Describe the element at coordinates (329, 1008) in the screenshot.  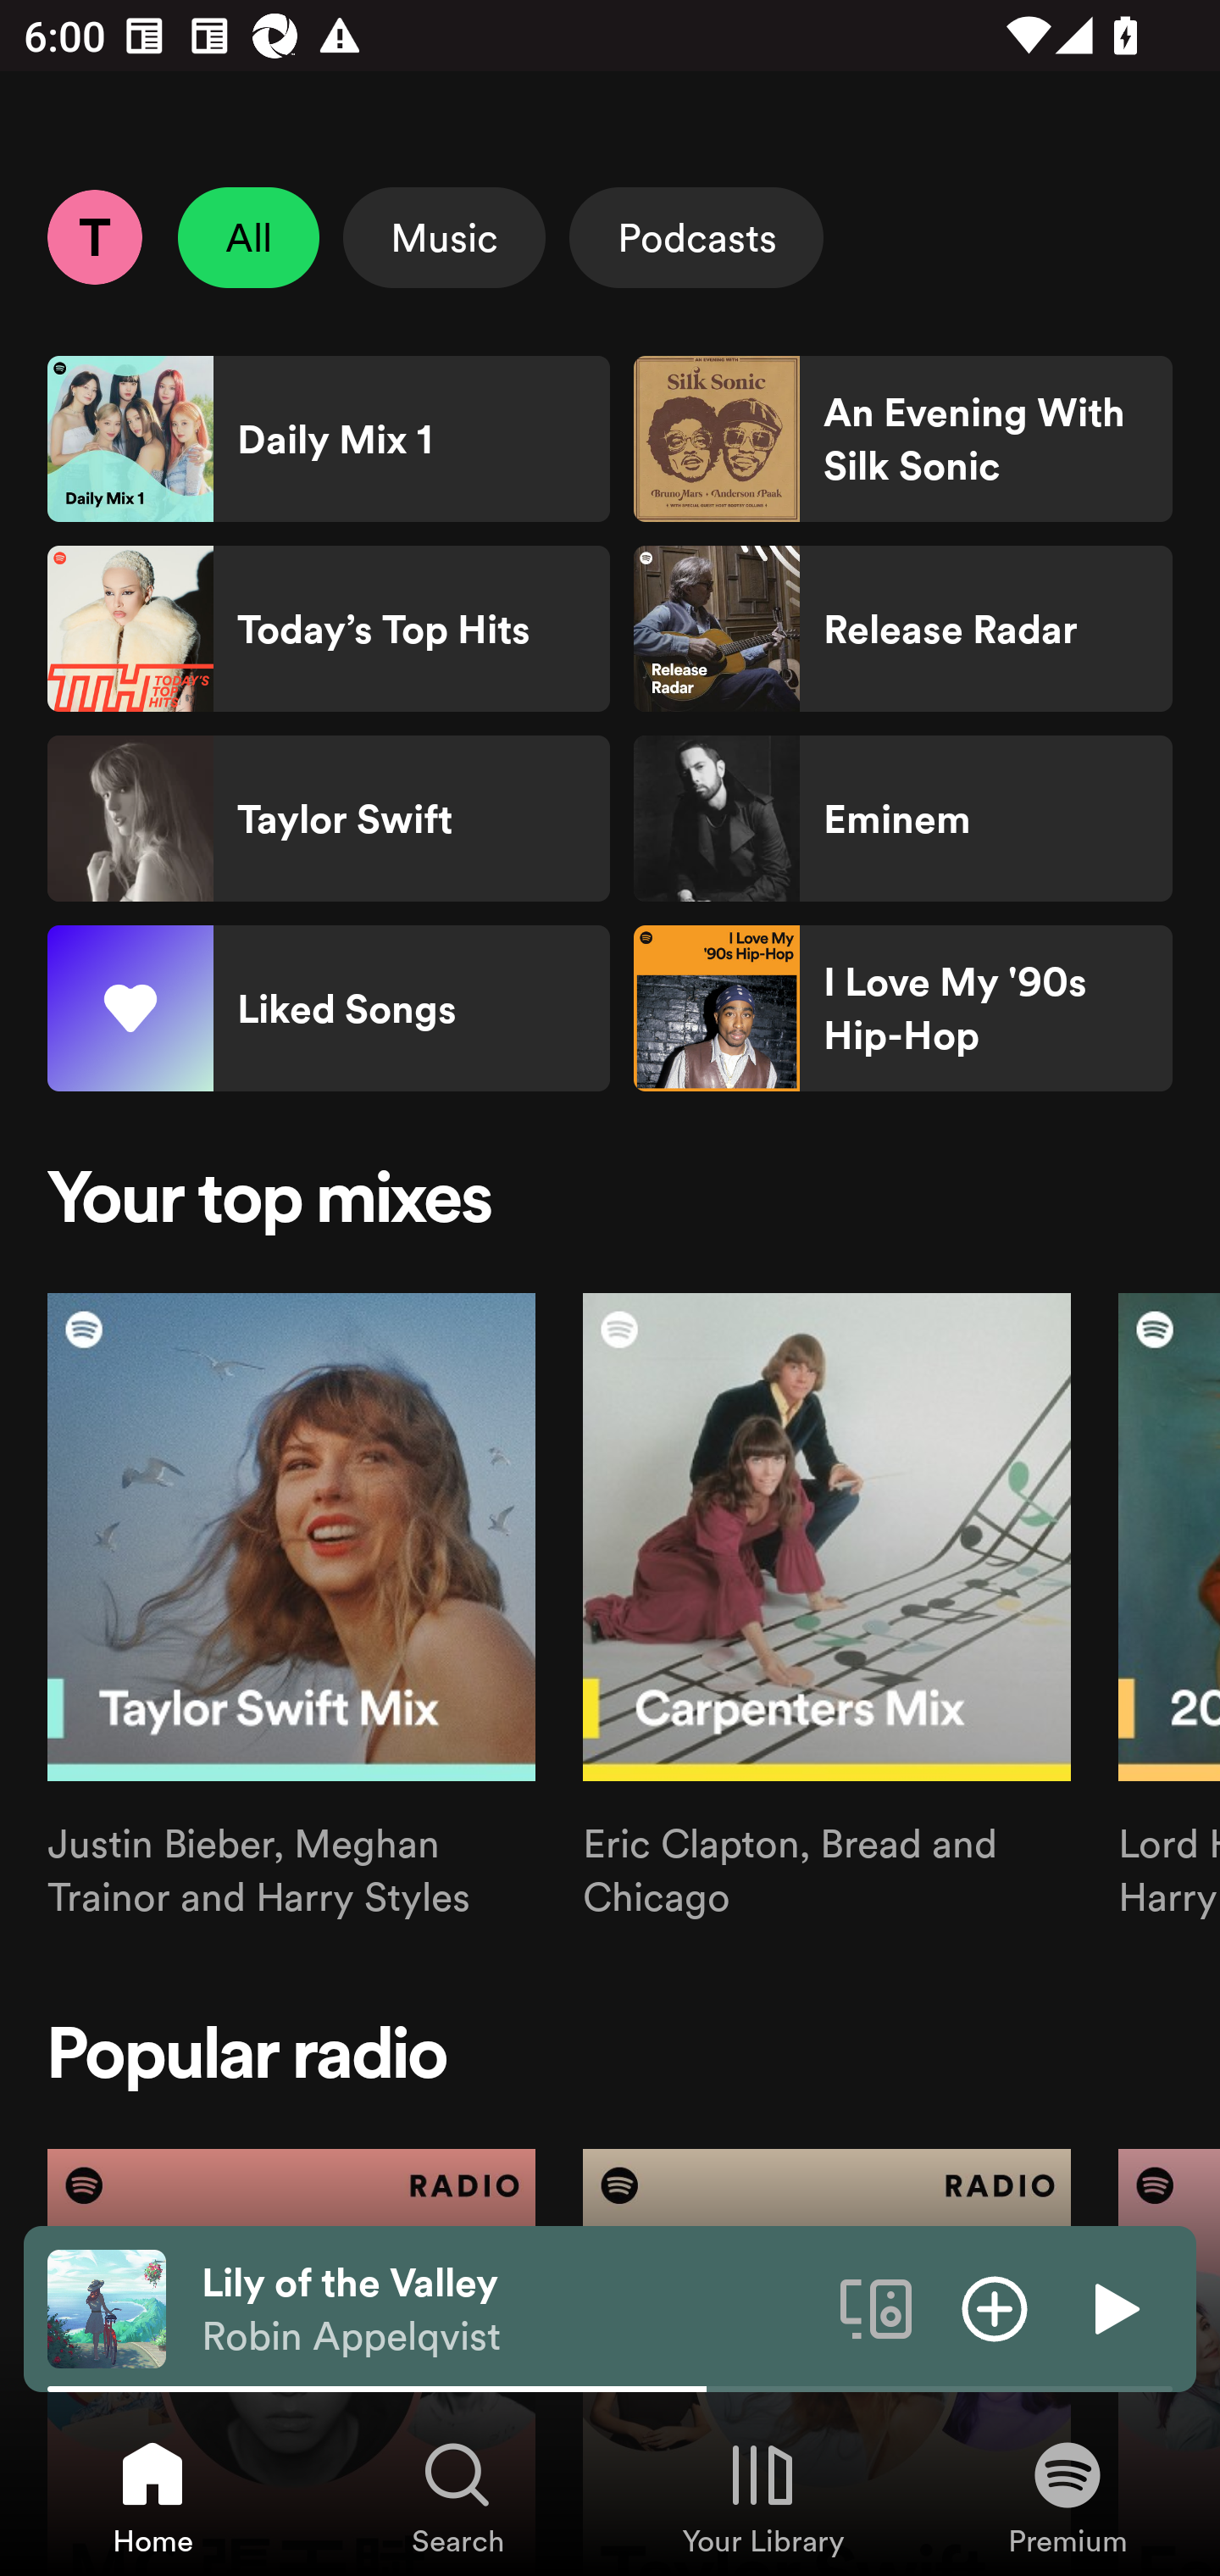
I see `Liked Songs Shortcut Liked Songs` at that location.